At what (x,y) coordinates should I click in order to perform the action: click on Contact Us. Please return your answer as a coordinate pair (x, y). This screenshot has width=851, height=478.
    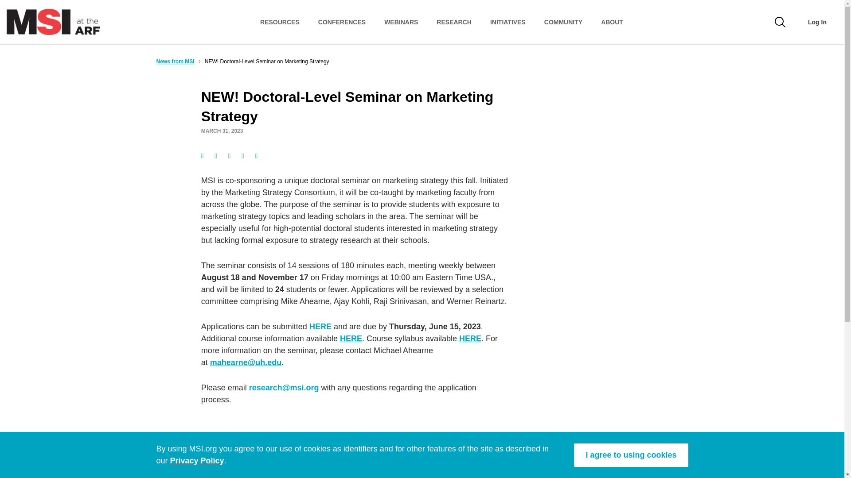
    Looking at the image, I should click on (572, 475).